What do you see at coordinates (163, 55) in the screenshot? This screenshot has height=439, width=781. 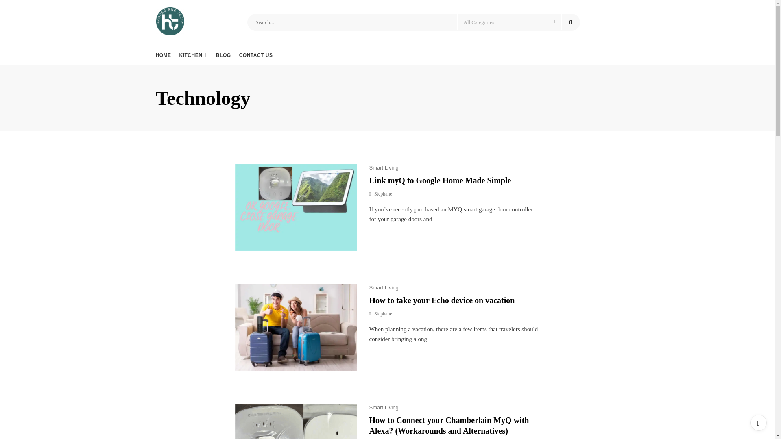 I see `HOME` at bounding box center [163, 55].